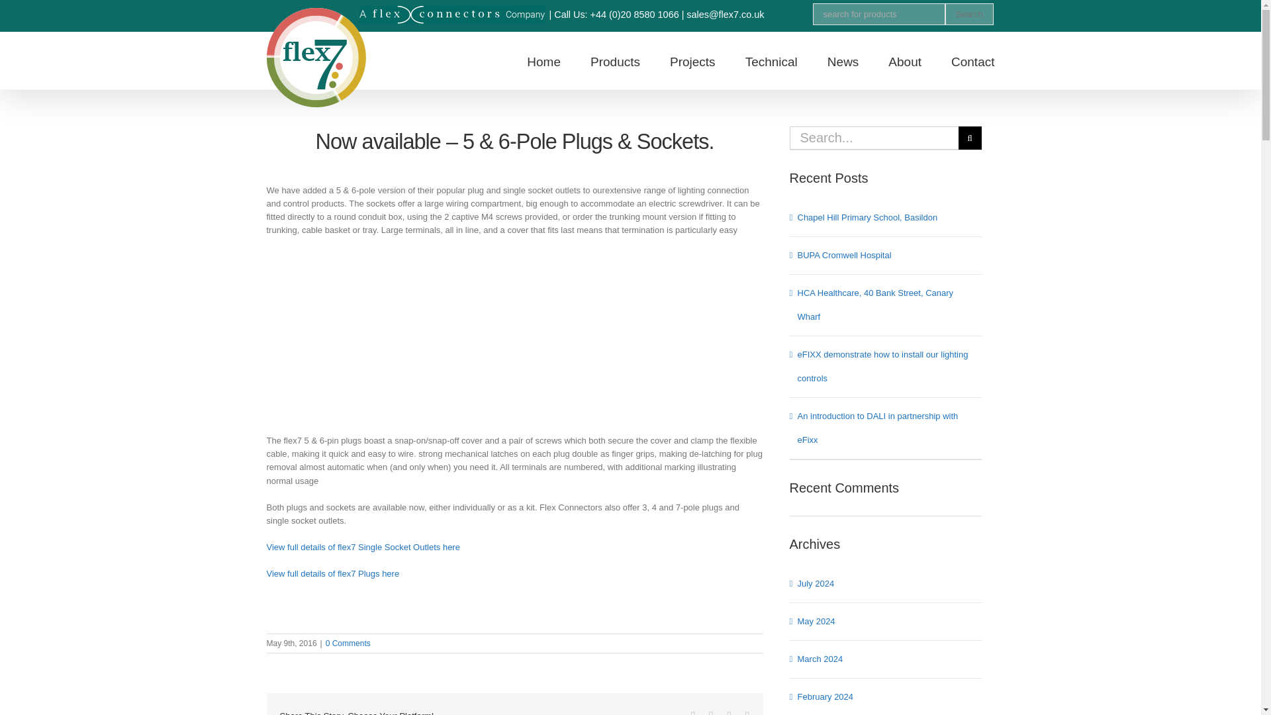  What do you see at coordinates (643, 342) in the screenshot?
I see `Black Plug and Socket` at bounding box center [643, 342].